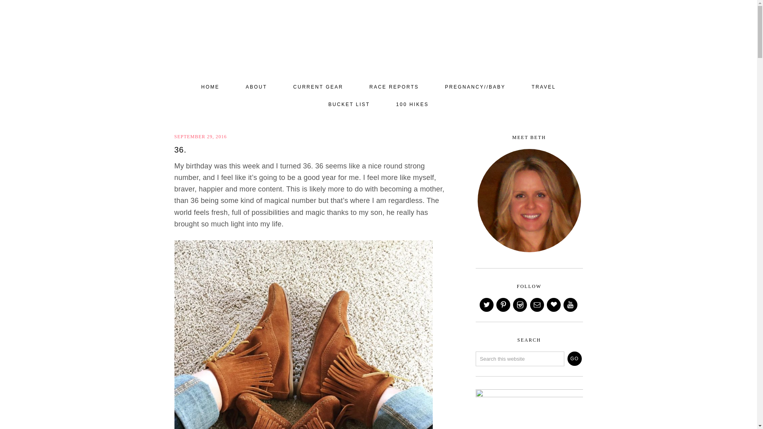 This screenshot has height=429, width=763. Describe the element at coordinates (520, 305) in the screenshot. I see `Instagram` at that location.